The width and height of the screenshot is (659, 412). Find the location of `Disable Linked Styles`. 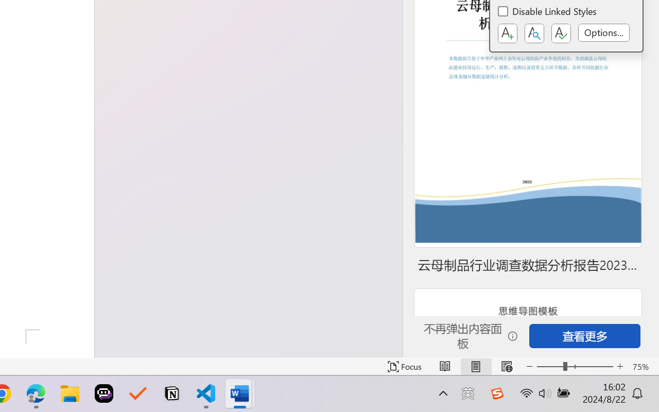

Disable Linked Styles is located at coordinates (548, 12).